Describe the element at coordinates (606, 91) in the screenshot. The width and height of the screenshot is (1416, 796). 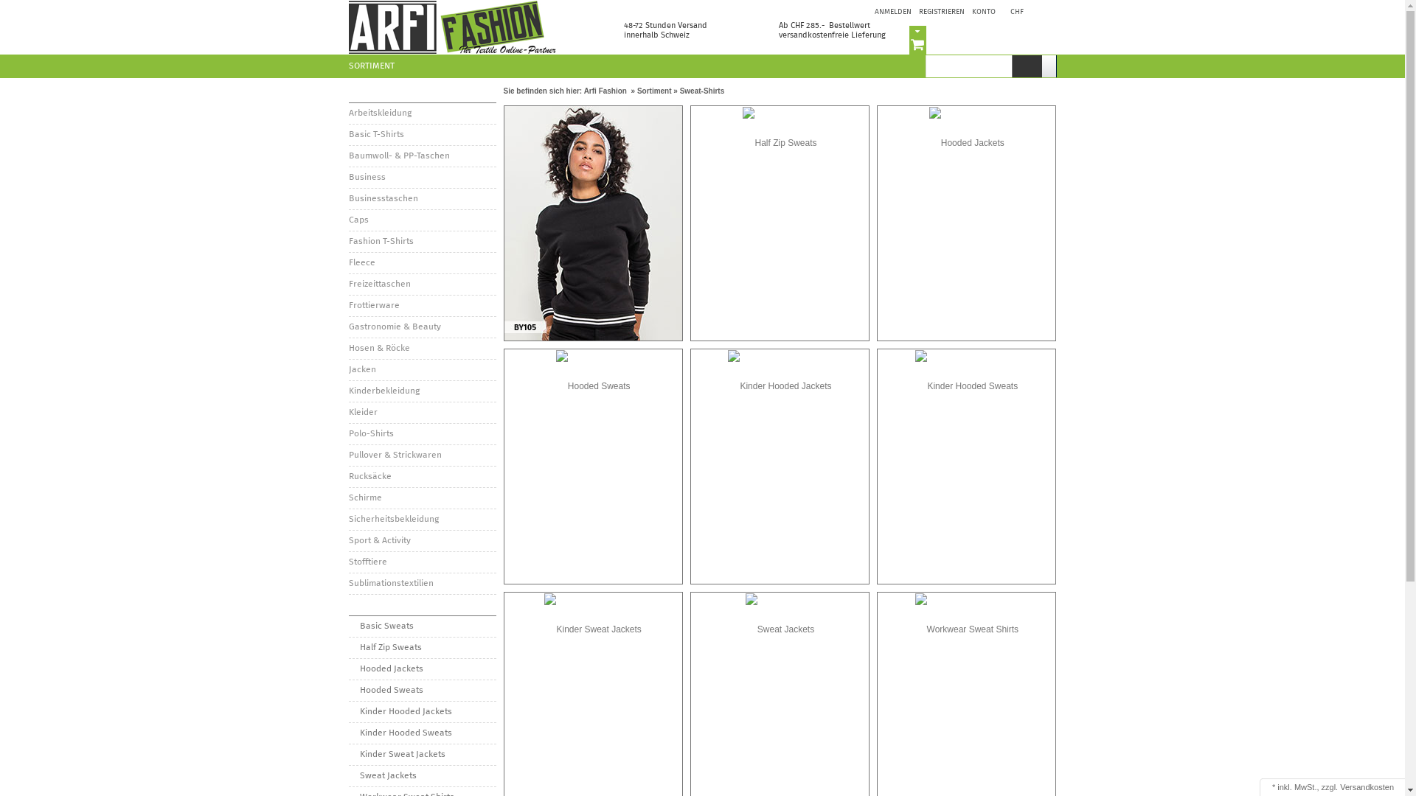
I see `Arfi Fashion` at that location.